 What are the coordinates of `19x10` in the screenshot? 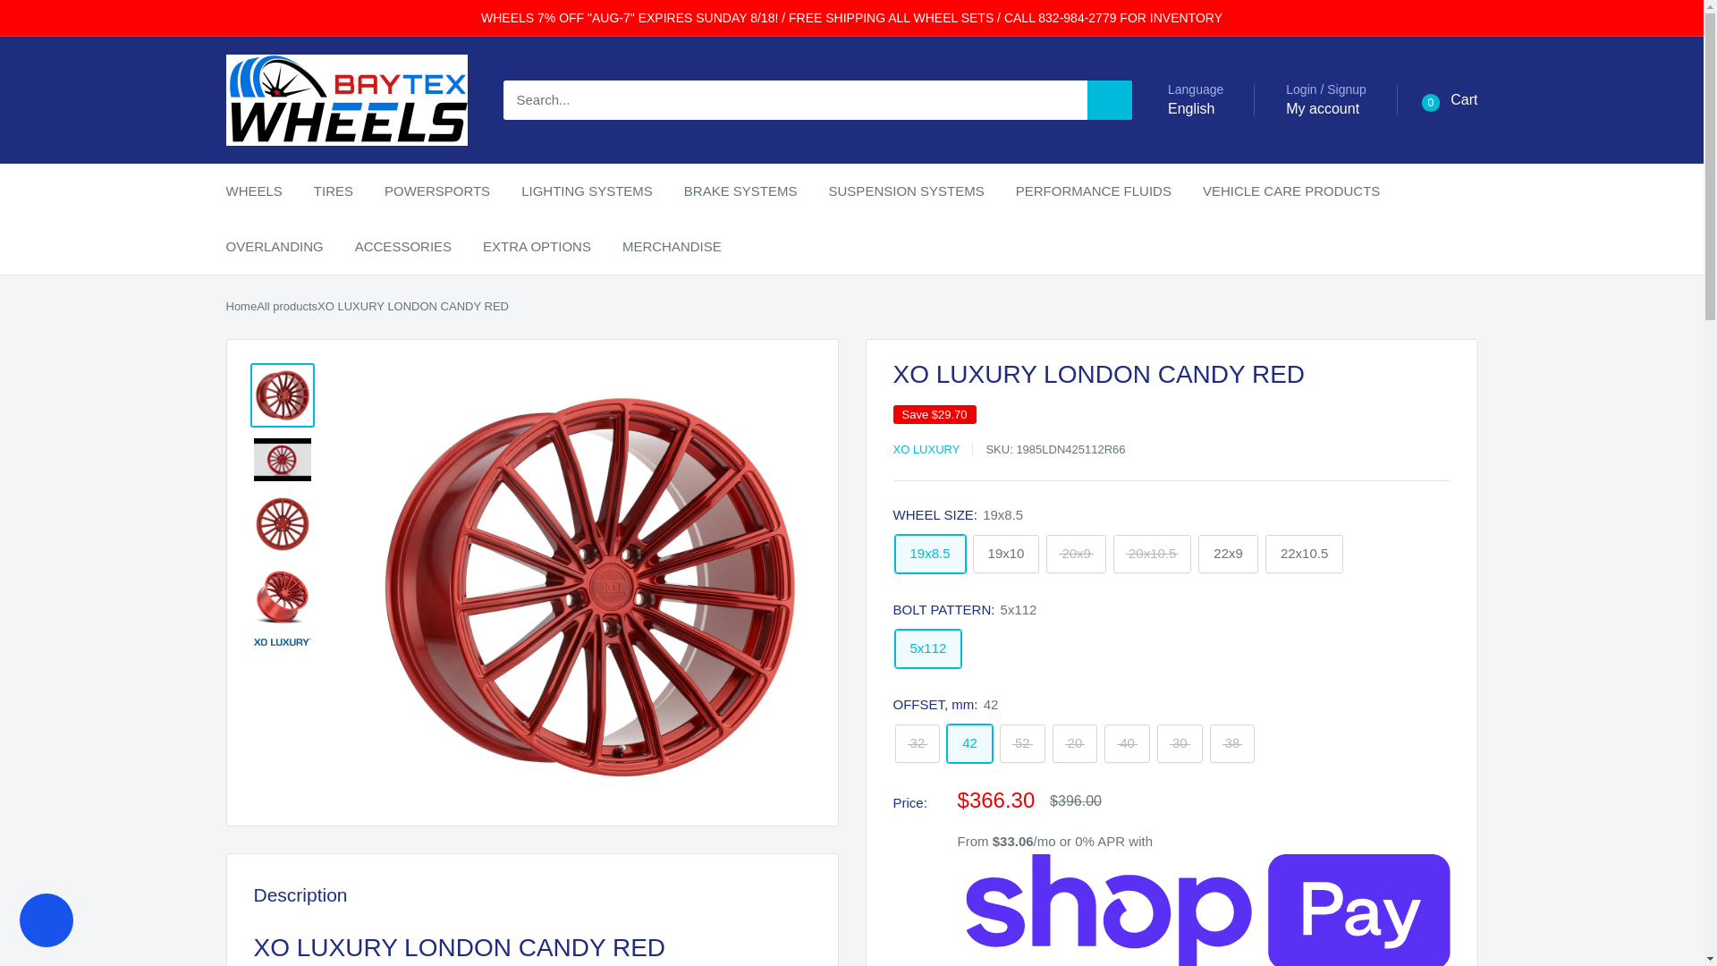 It's located at (1007, 555).